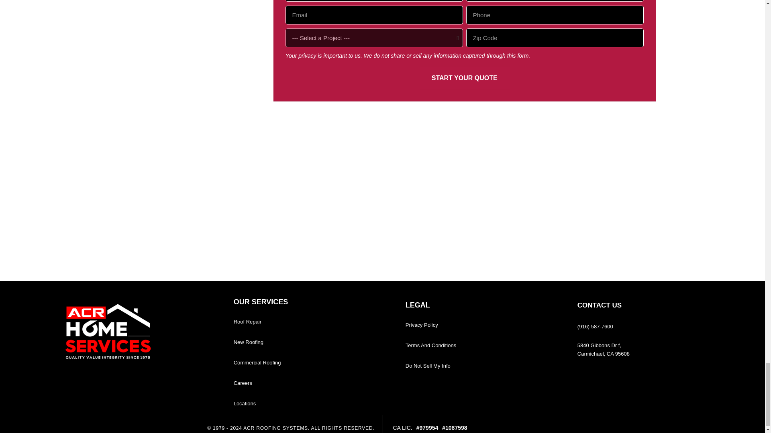 This screenshot has width=771, height=433. I want to click on Terms And Conditions, so click(430, 346).